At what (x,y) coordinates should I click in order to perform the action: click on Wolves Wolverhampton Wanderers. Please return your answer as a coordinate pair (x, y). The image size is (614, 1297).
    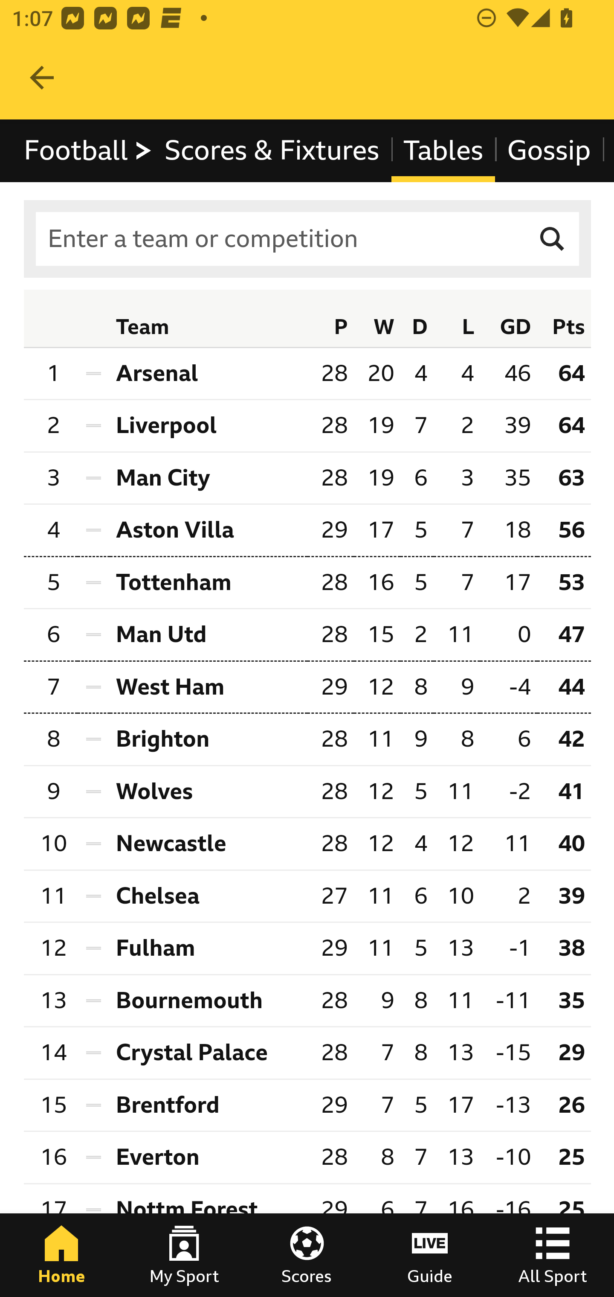
    Looking at the image, I should click on (209, 791).